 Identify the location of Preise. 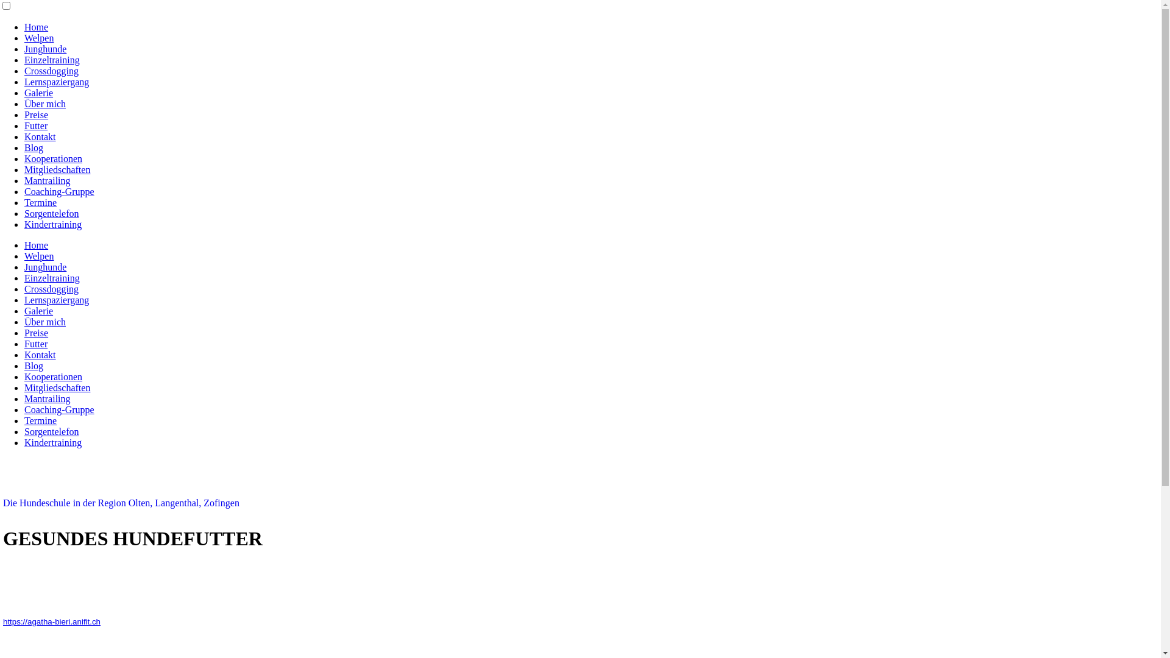
(37, 115).